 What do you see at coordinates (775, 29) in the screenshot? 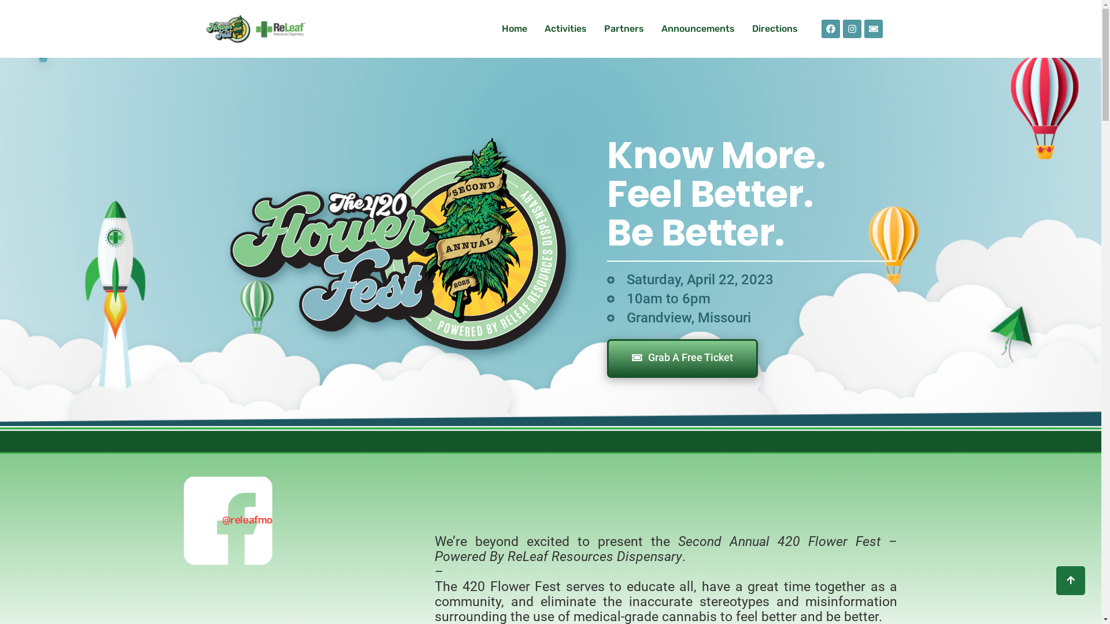
I see `Directions` at bounding box center [775, 29].